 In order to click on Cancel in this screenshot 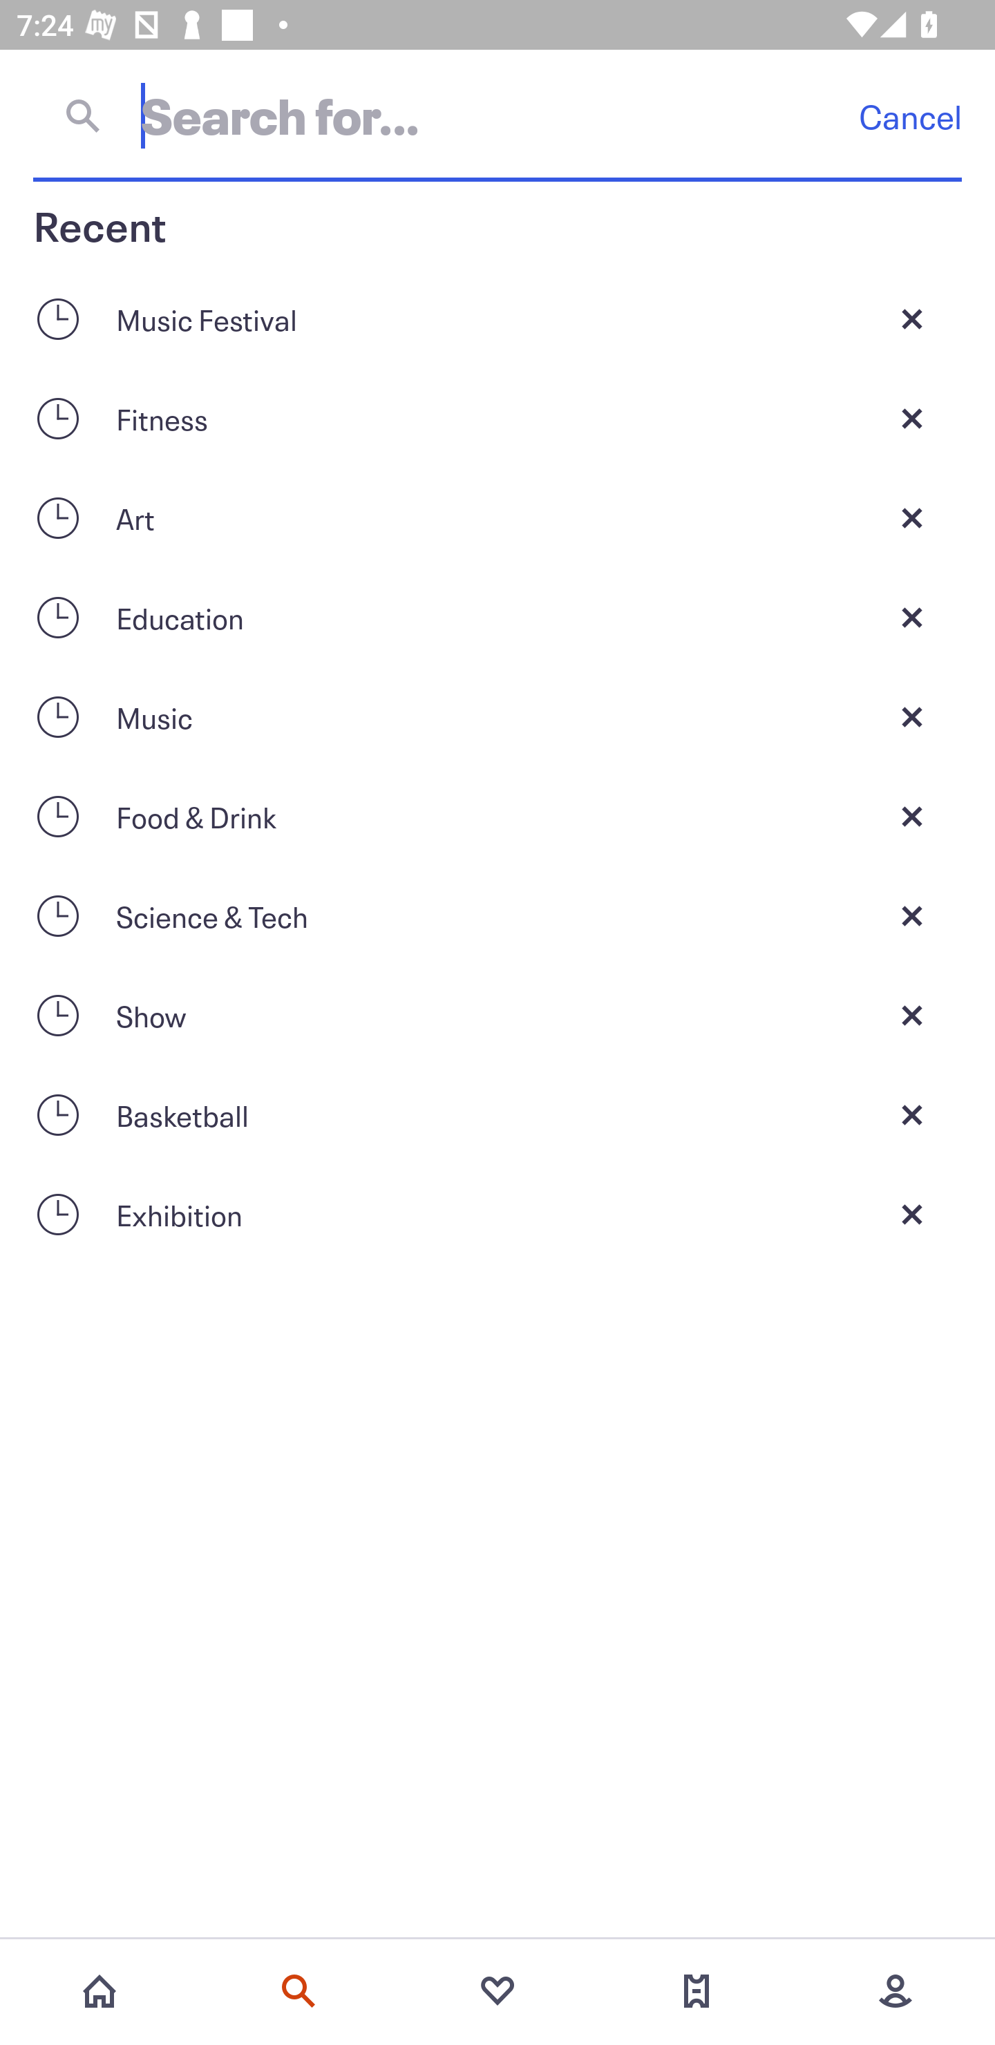, I will do `click(910, 116)`.